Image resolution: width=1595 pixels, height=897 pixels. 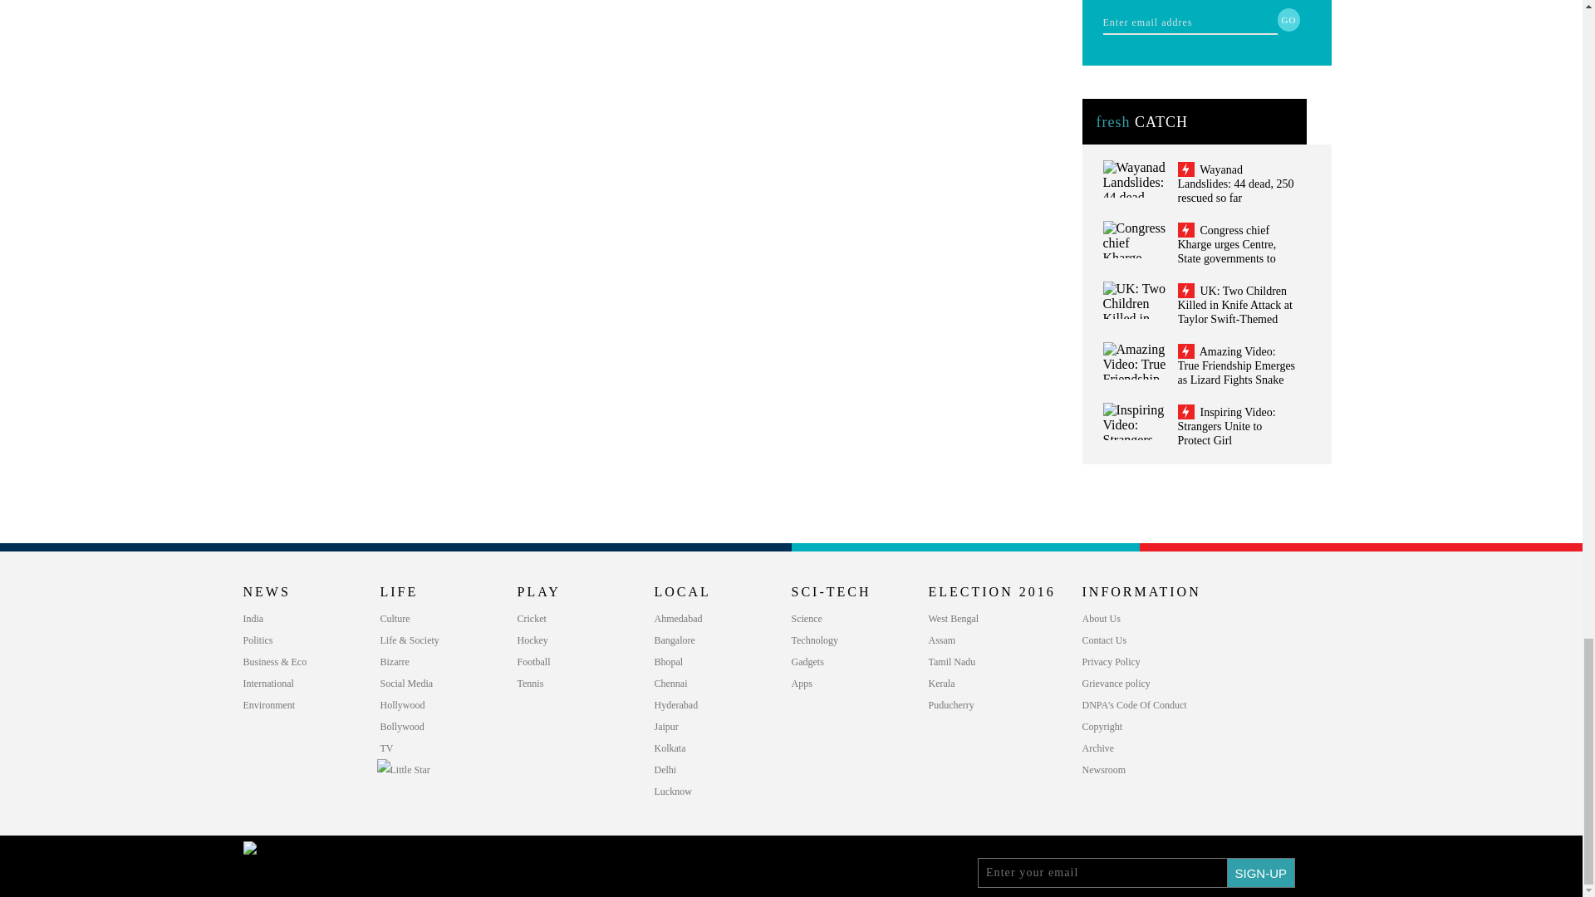 What do you see at coordinates (1261, 872) in the screenshot?
I see `SIGN-UP` at bounding box center [1261, 872].